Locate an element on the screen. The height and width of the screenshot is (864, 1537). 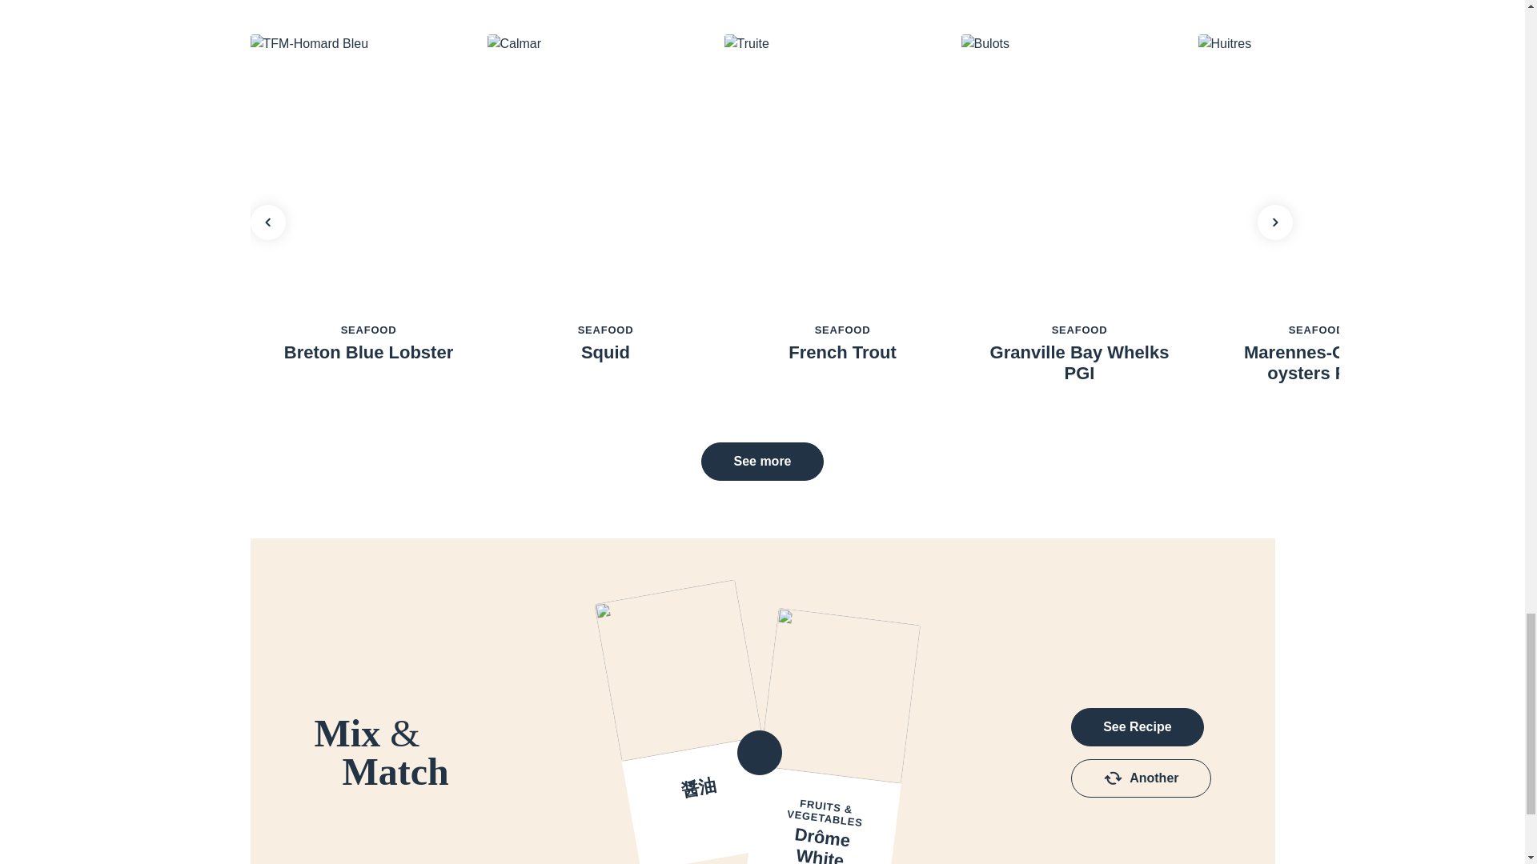
SEAFOOD is located at coordinates (842, 330).